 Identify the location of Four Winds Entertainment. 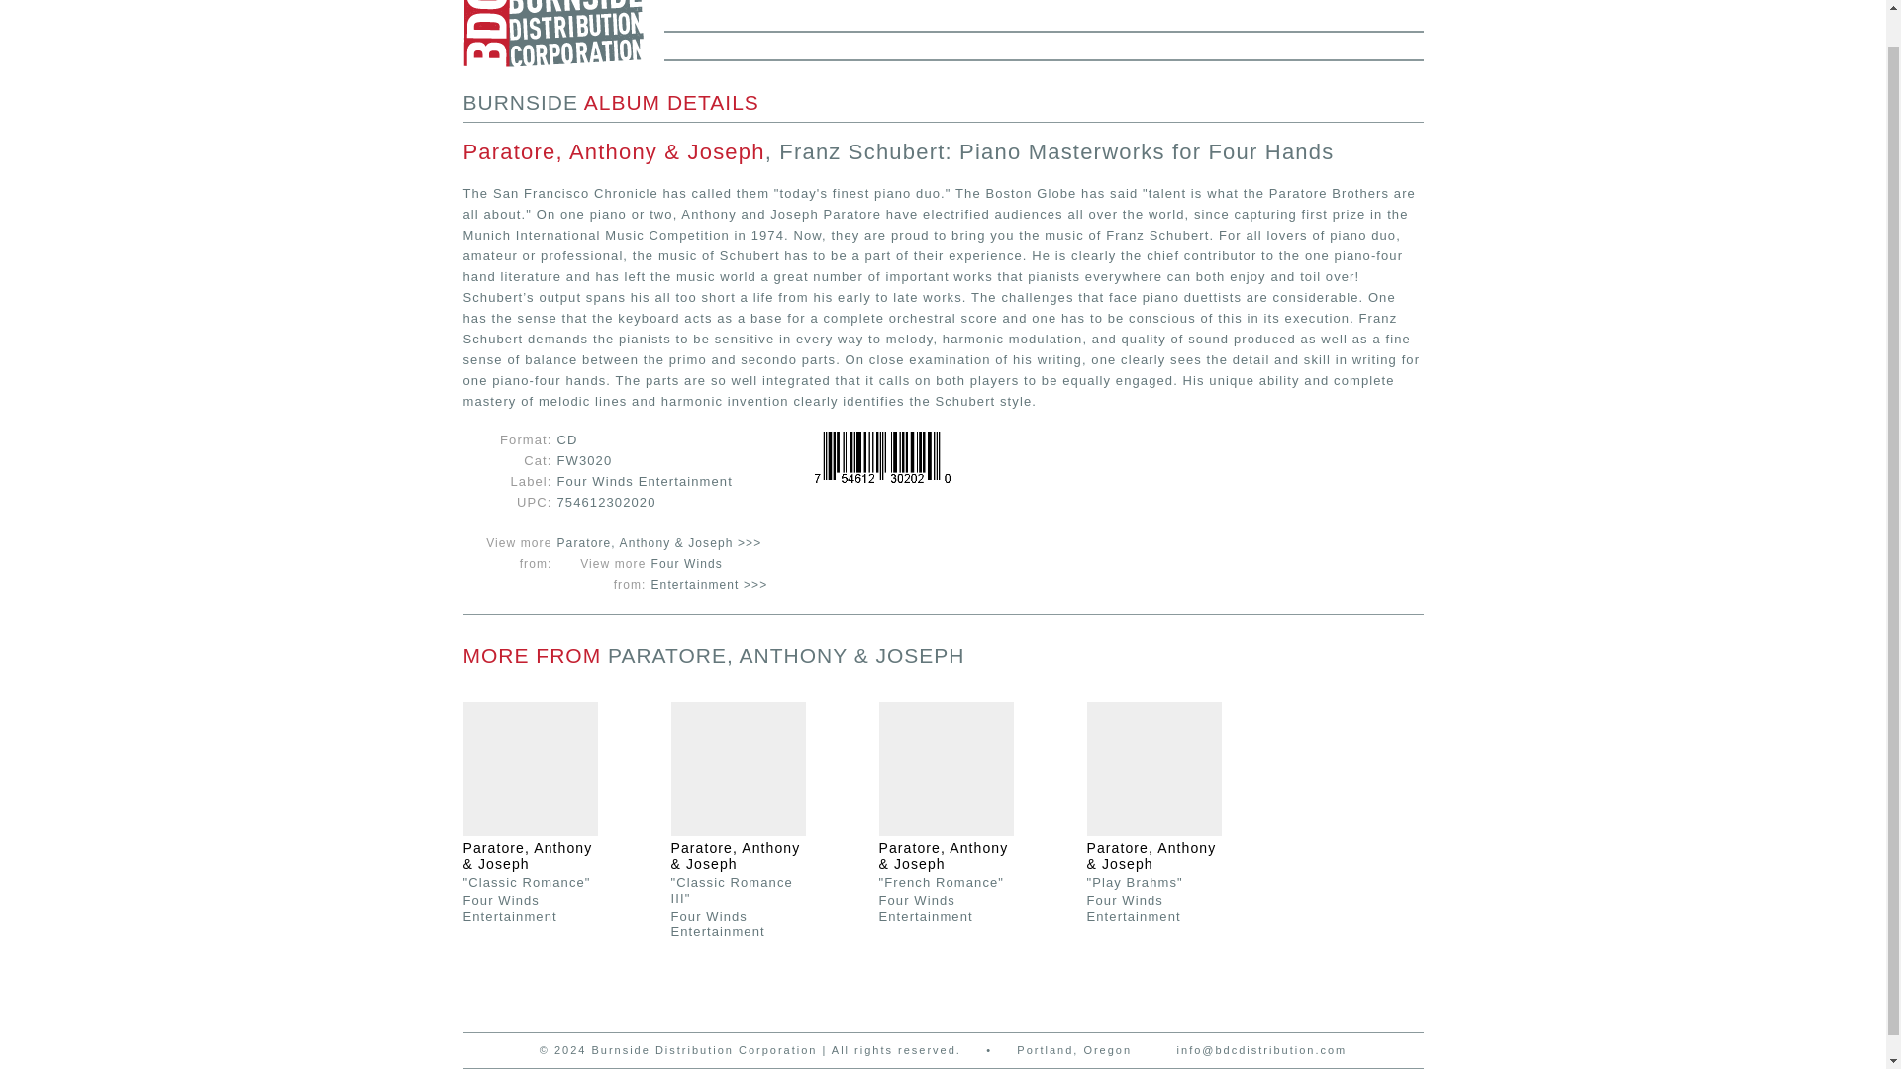
(926, 907).